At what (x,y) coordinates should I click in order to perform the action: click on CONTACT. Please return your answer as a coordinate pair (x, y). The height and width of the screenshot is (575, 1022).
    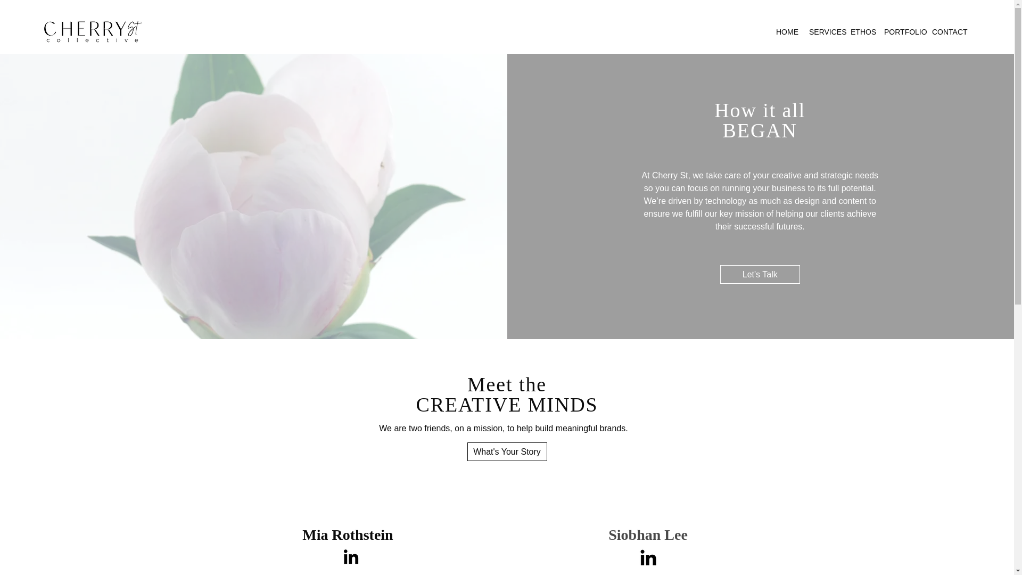
    Looking at the image, I should click on (949, 32).